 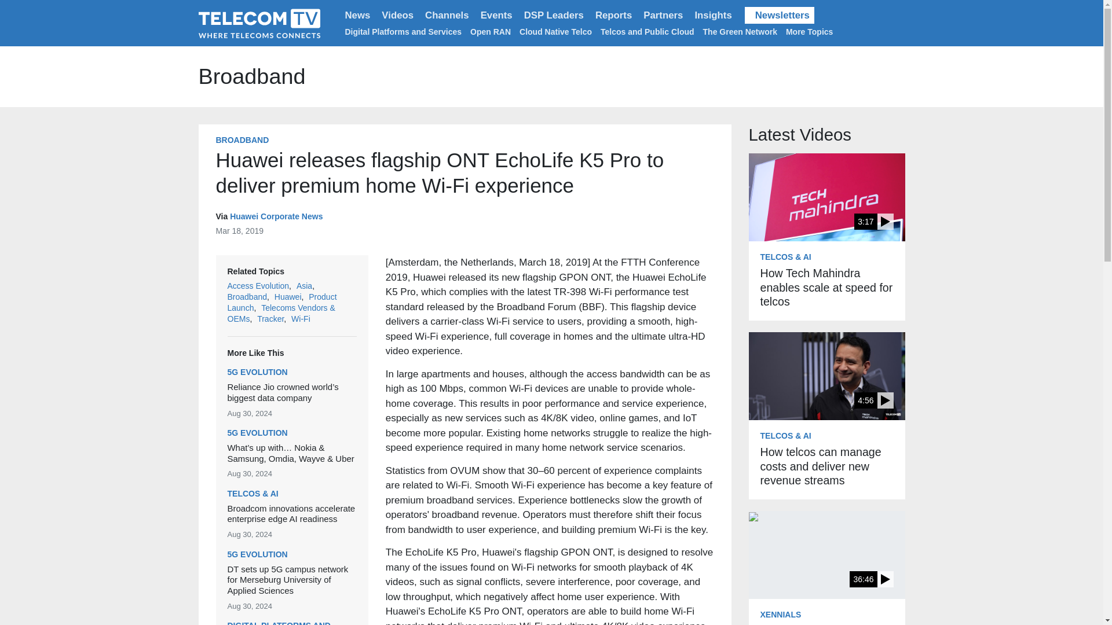 I want to click on Digital Platforms and Services, so click(x=403, y=31).